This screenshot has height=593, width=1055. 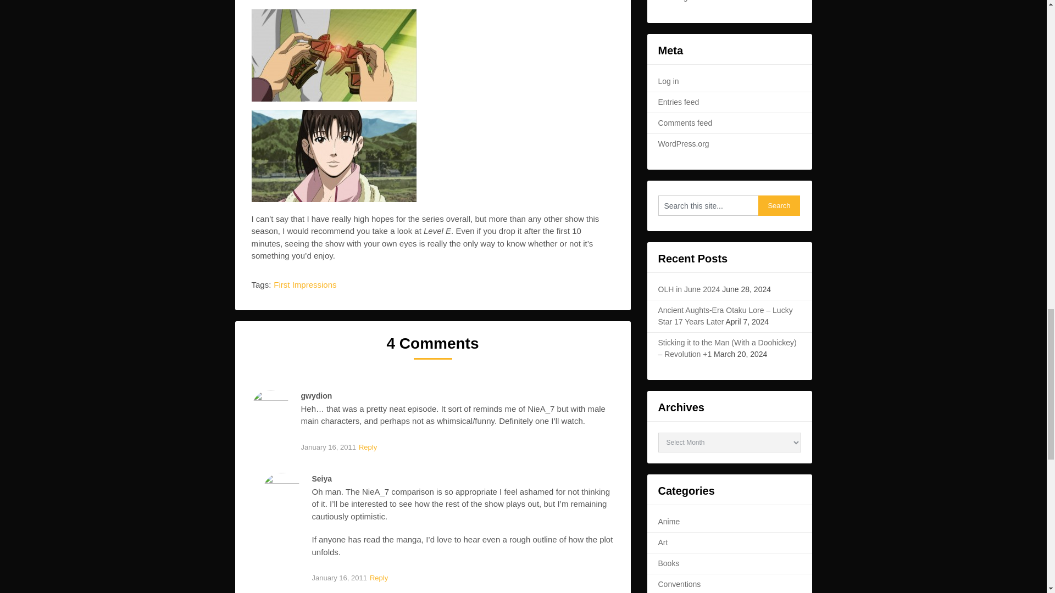 I want to click on First Impressions, so click(x=304, y=284).